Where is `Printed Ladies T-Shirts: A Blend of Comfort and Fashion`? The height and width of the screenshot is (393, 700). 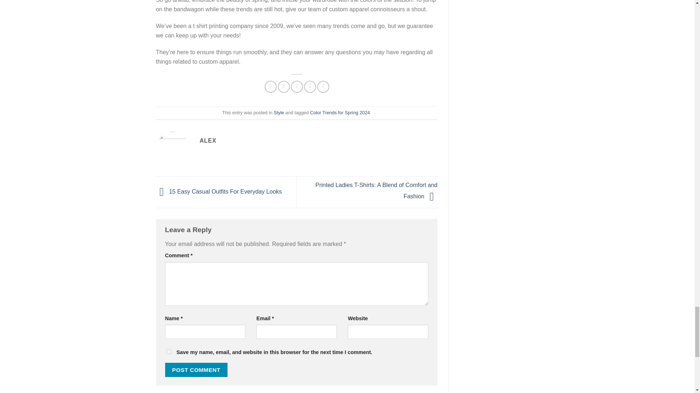
Printed Ladies T-Shirts: A Blend of Comfort and Fashion is located at coordinates (376, 191).